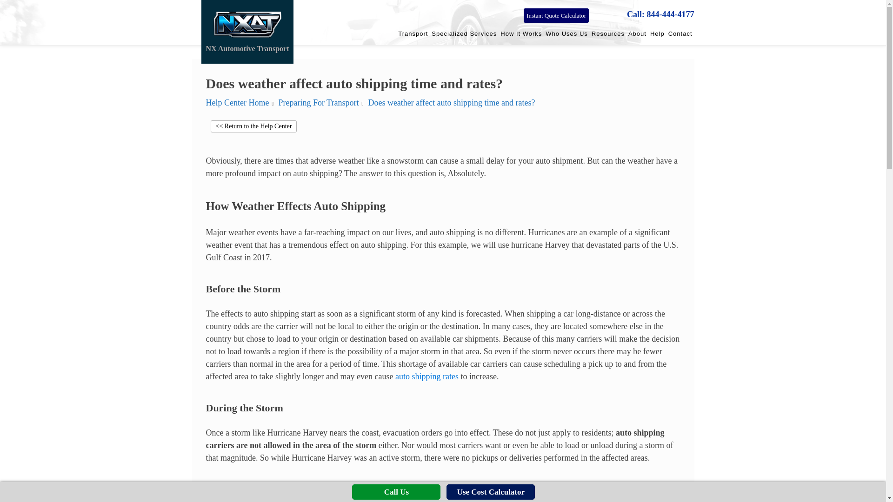 The height and width of the screenshot is (502, 893). Describe the element at coordinates (521, 32) in the screenshot. I see `How It Works` at that location.